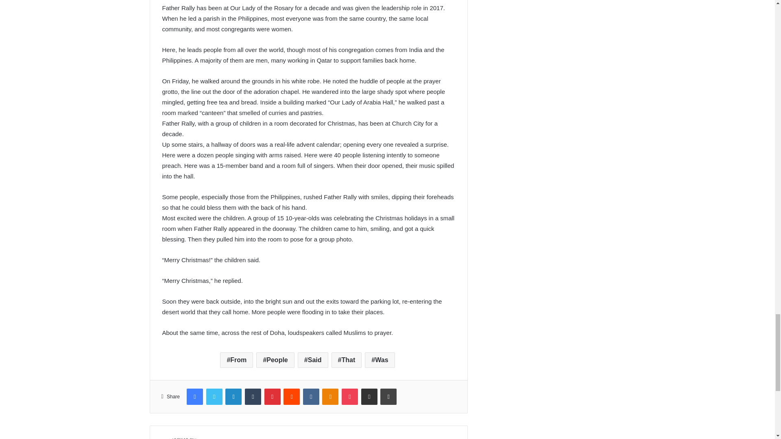 Image resolution: width=781 pixels, height=439 pixels. Describe the element at coordinates (347, 360) in the screenshot. I see `That` at that location.